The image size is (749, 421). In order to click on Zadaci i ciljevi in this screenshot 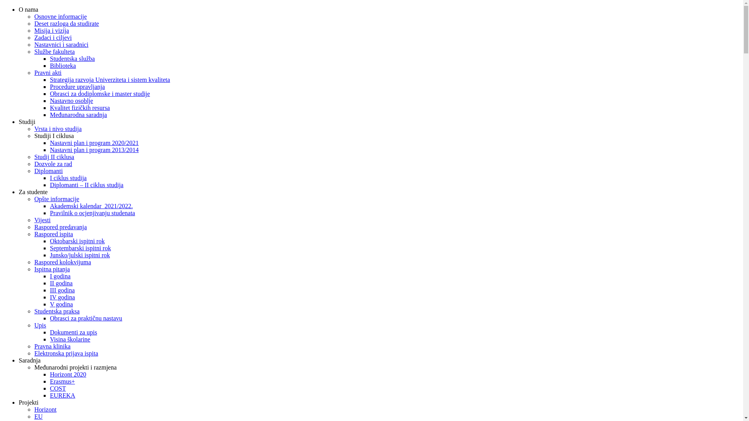, I will do `click(53, 37)`.